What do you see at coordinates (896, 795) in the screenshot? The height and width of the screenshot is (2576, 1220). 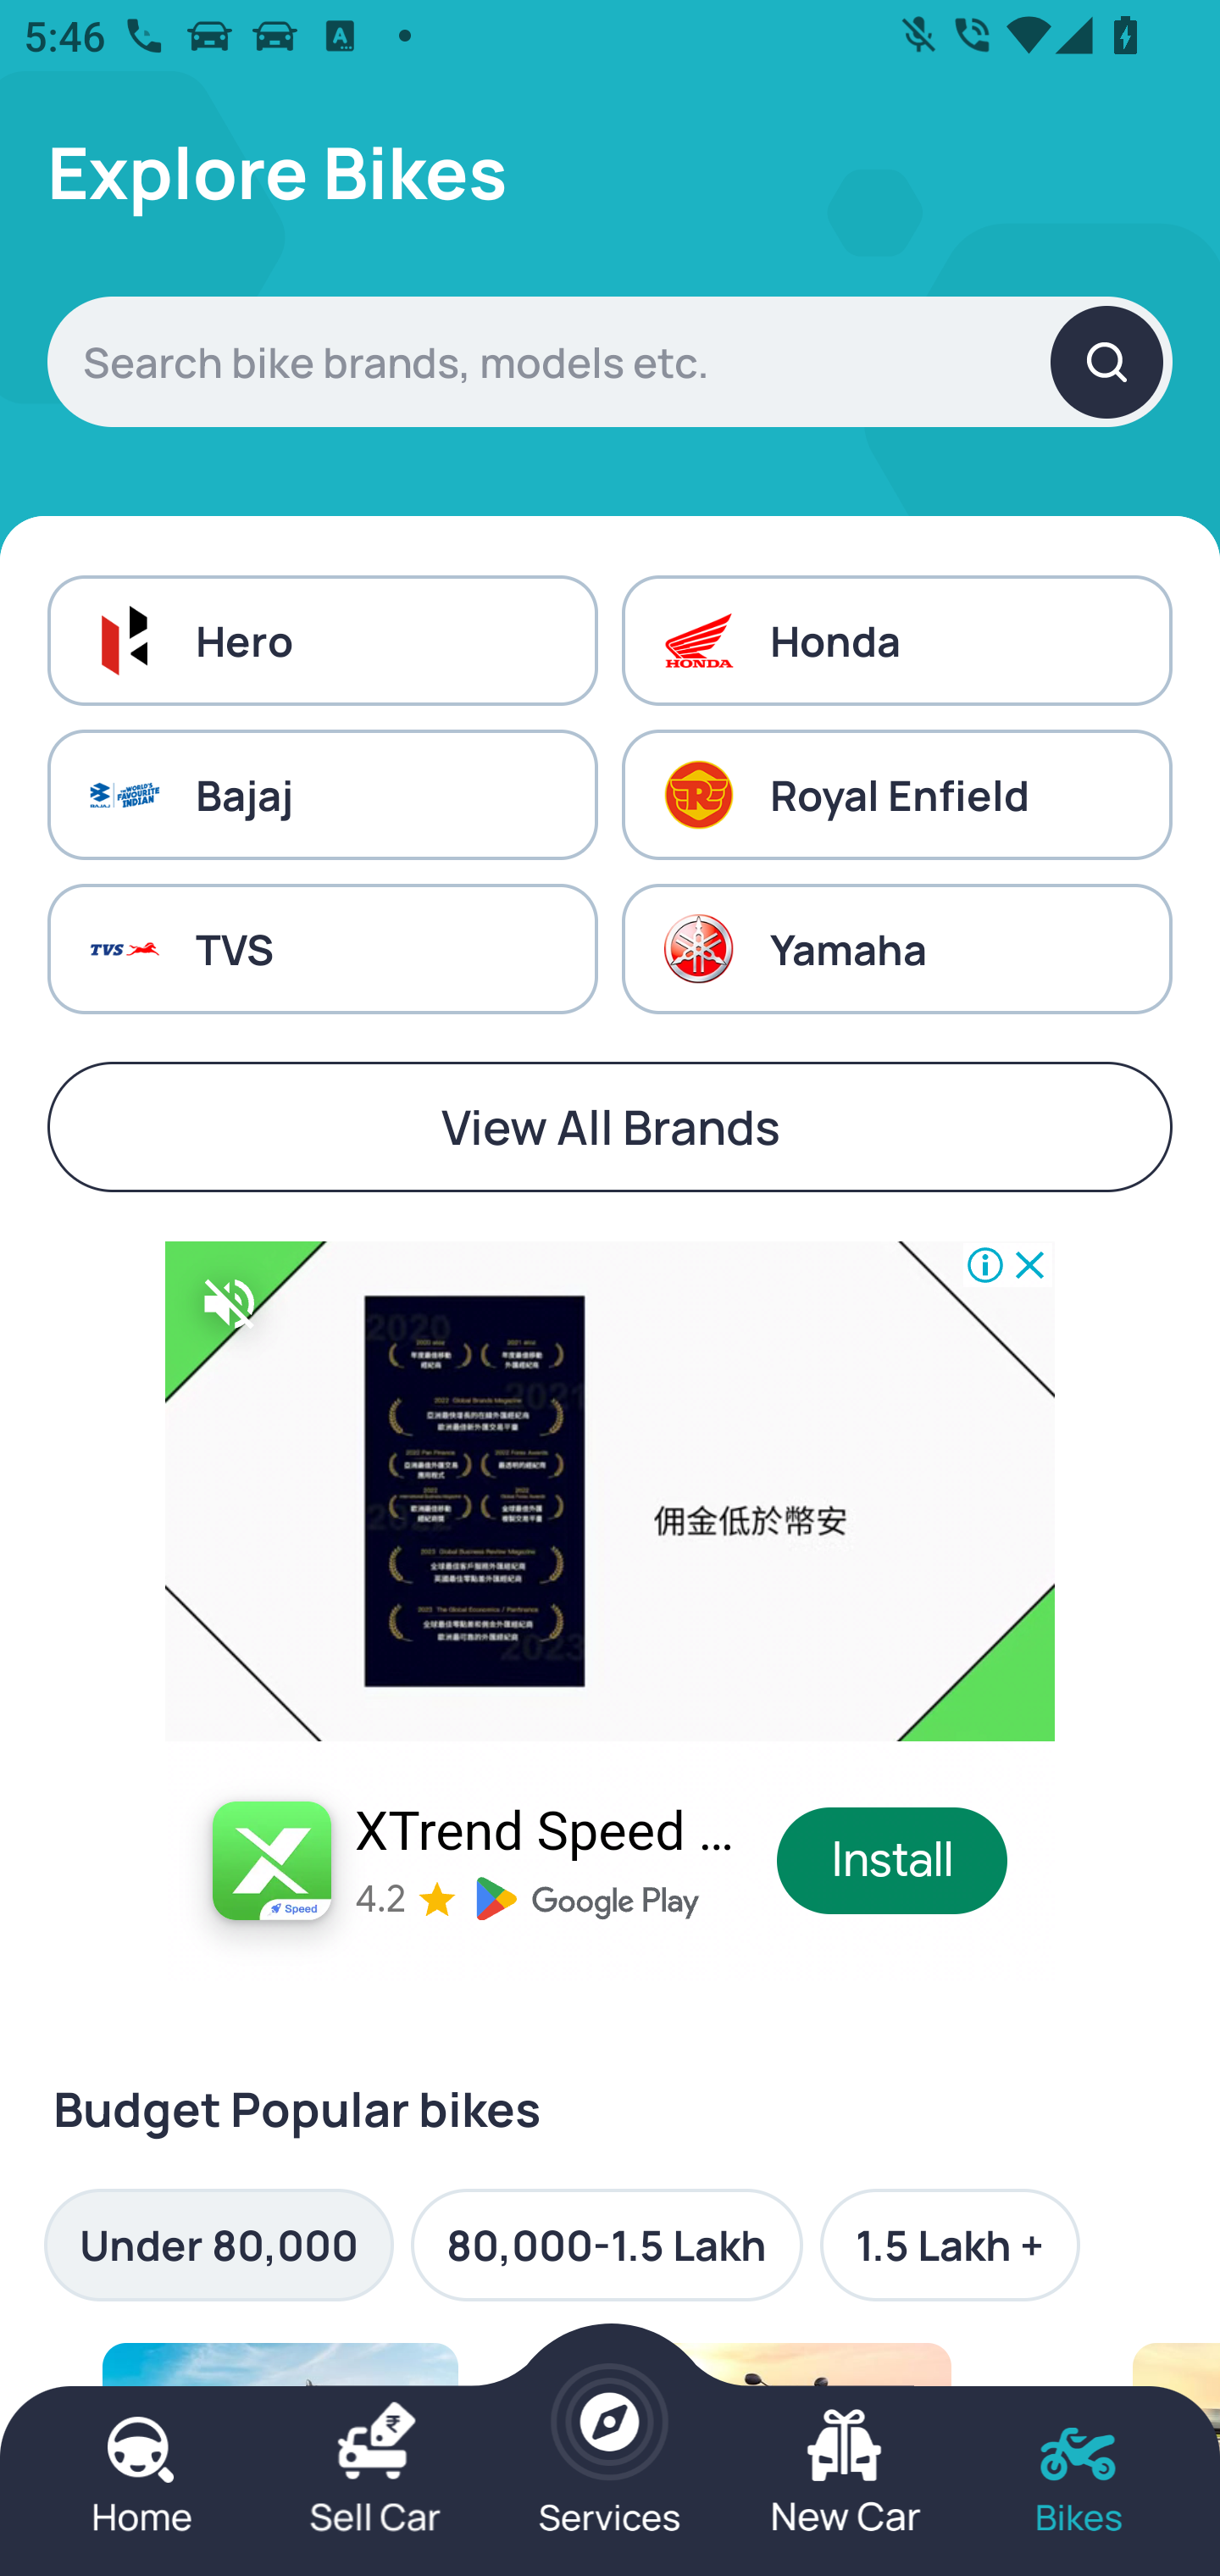 I see `Royal Enfield` at bounding box center [896, 795].